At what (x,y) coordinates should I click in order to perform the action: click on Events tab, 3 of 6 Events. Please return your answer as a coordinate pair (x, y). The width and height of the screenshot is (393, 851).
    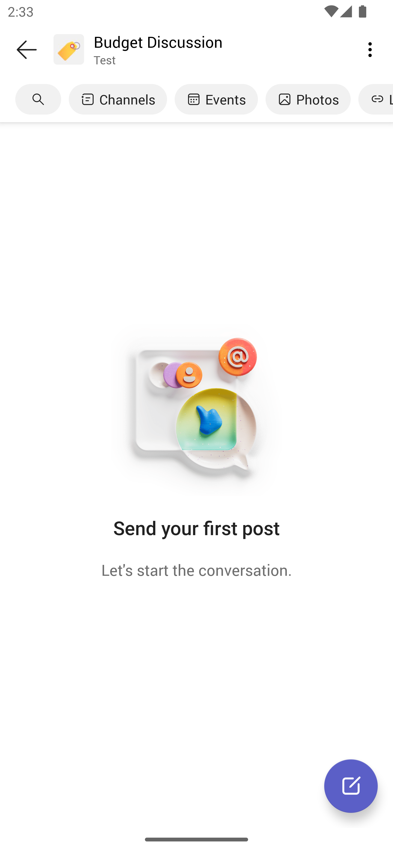
    Looking at the image, I should click on (216, 99).